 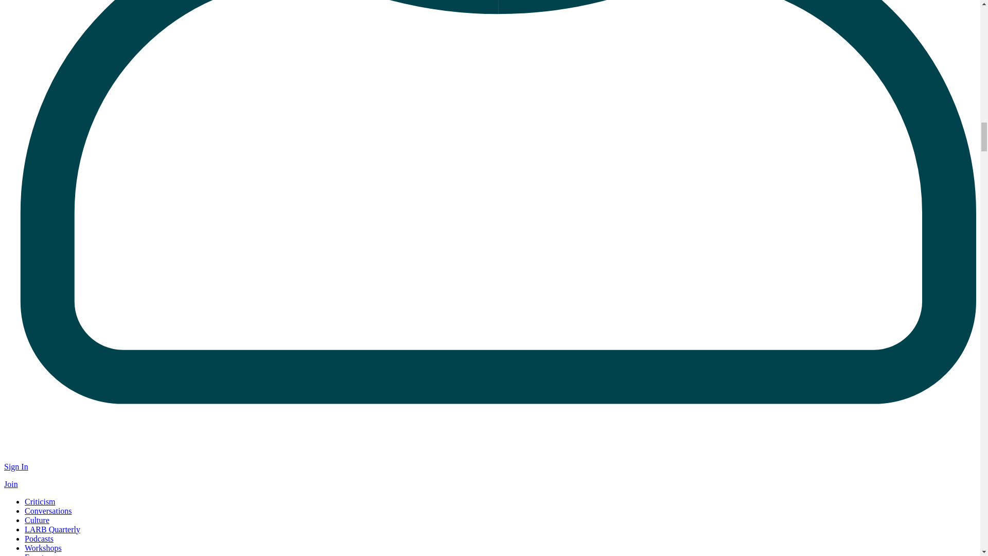 I want to click on Sign In, so click(x=16, y=466).